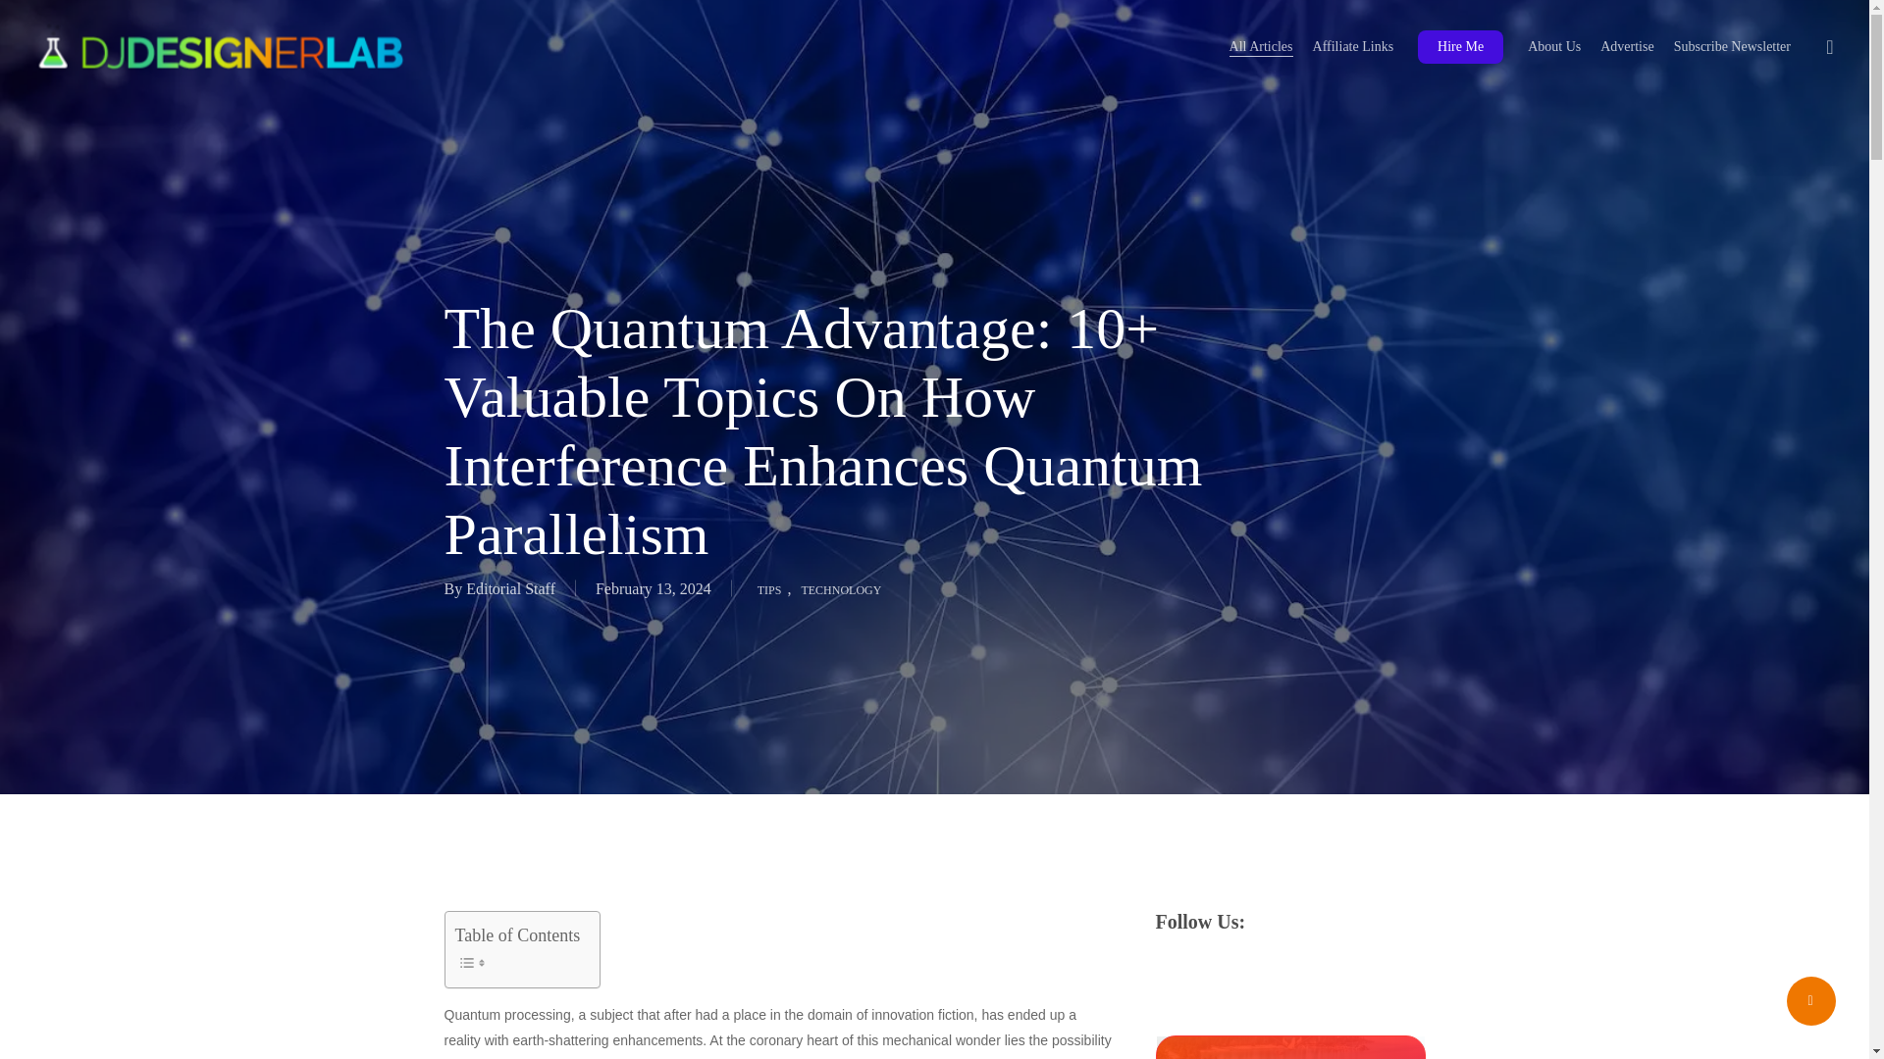 This screenshot has width=1884, height=1059. I want to click on search, so click(1829, 47).